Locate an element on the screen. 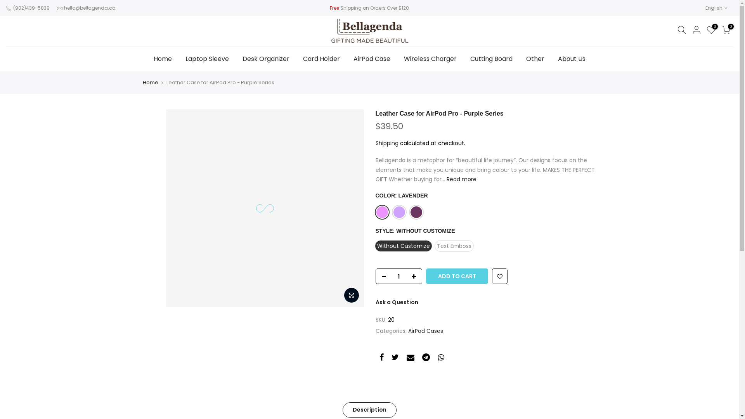 This screenshot has width=745, height=419. Other is located at coordinates (535, 59).